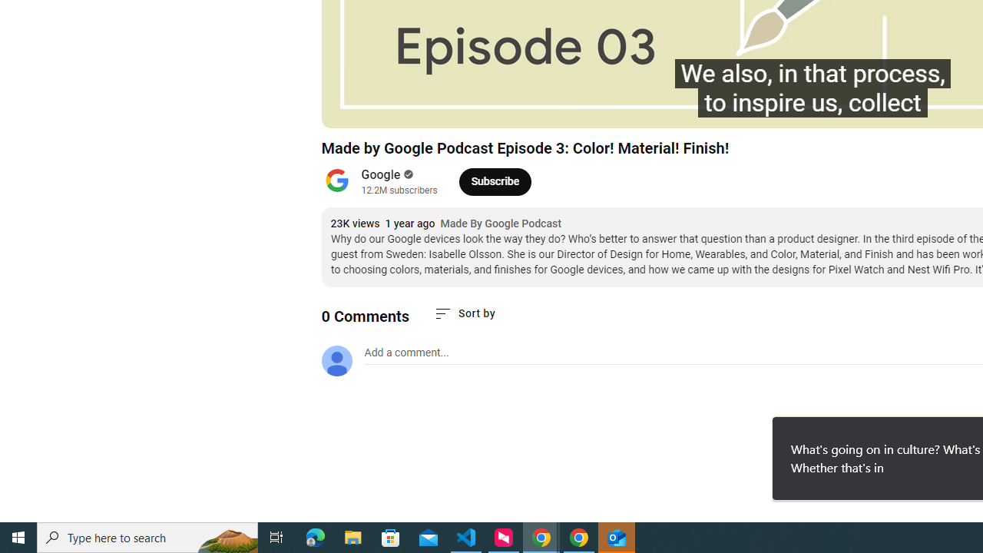 The width and height of the screenshot is (983, 553). What do you see at coordinates (495, 181) in the screenshot?
I see `Subscribe to Google.` at bounding box center [495, 181].